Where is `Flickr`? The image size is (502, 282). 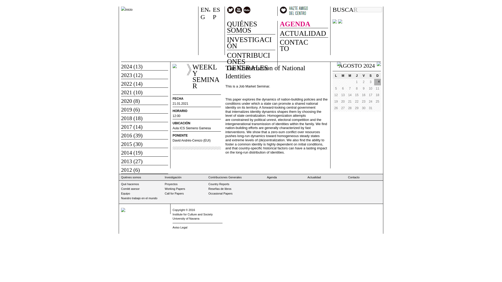 Flickr is located at coordinates (247, 10).